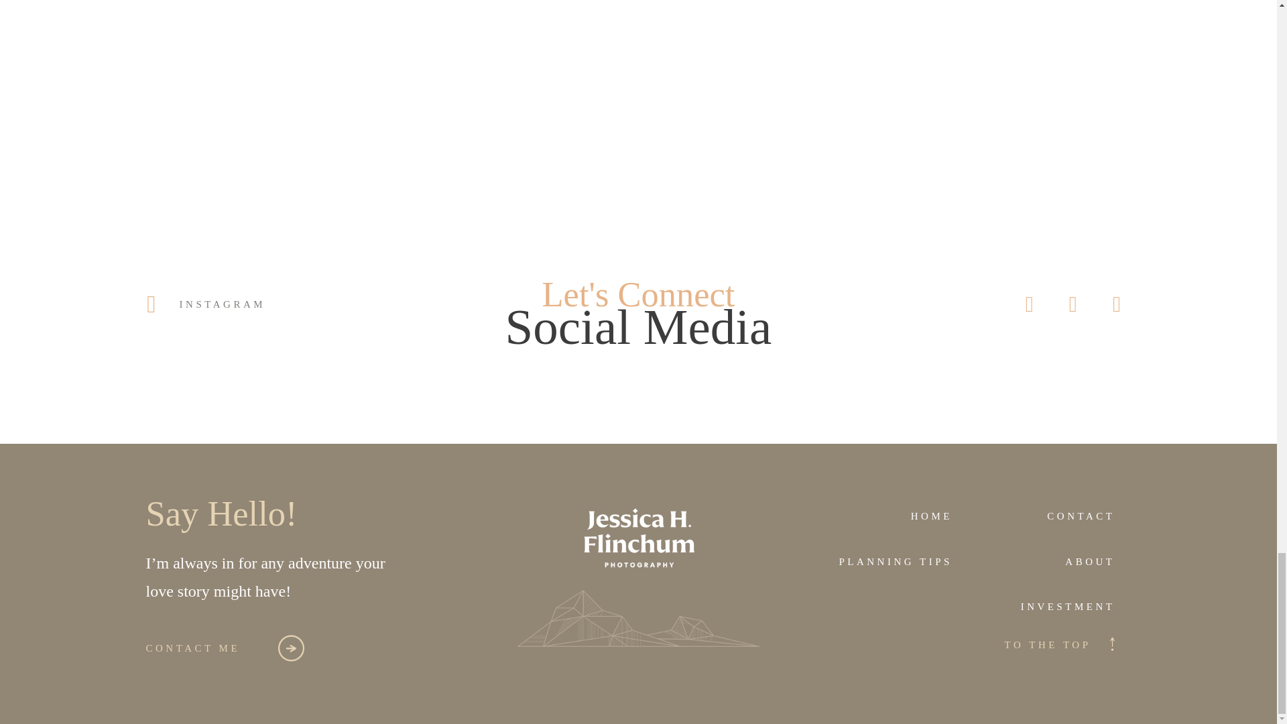 Image resolution: width=1287 pixels, height=724 pixels. I want to click on CONTACT, so click(1050, 516).